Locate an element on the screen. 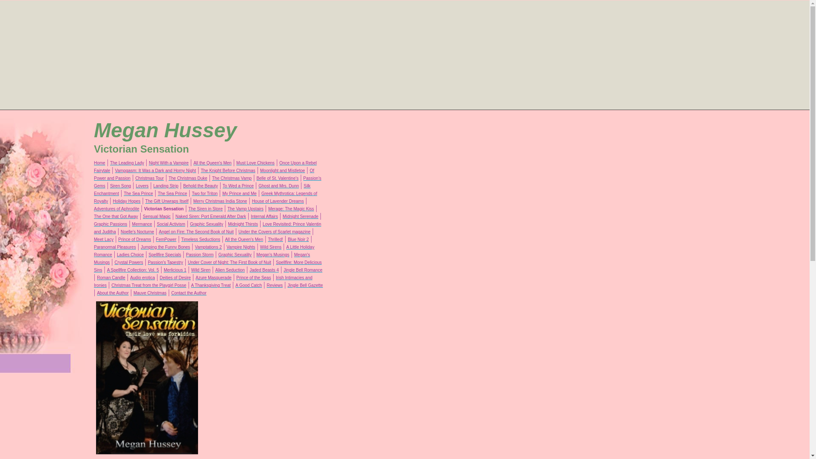 The width and height of the screenshot is (816, 459). Christmas Tour is located at coordinates (150, 178).